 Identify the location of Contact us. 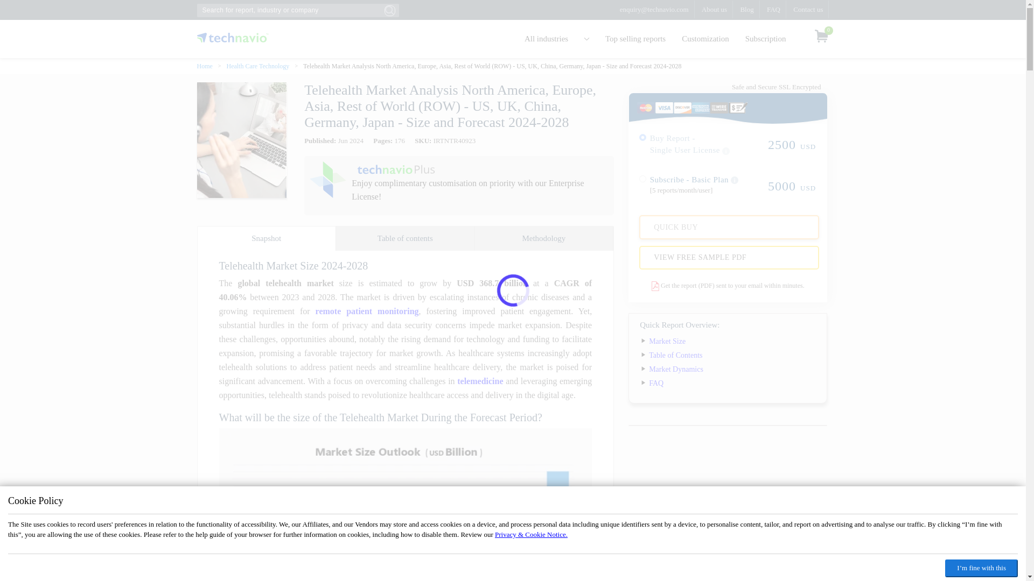
(808, 9).